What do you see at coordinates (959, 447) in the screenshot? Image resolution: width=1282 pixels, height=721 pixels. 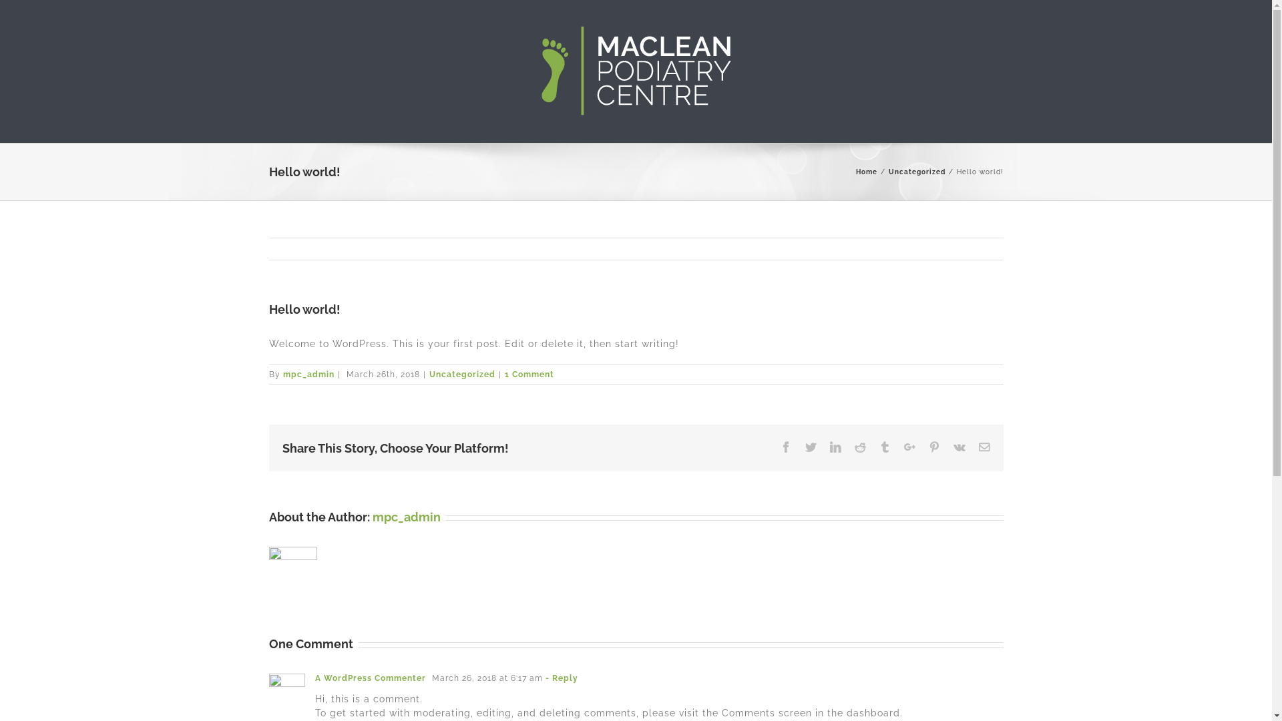 I see `Vk` at bounding box center [959, 447].